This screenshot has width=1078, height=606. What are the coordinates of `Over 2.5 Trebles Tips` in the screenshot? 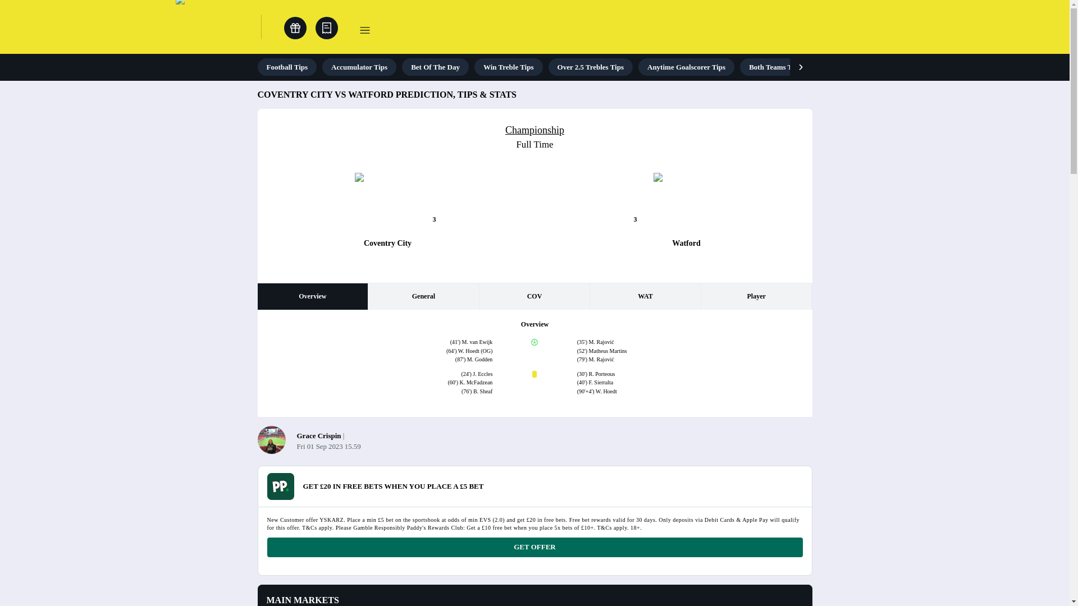 It's located at (591, 67).